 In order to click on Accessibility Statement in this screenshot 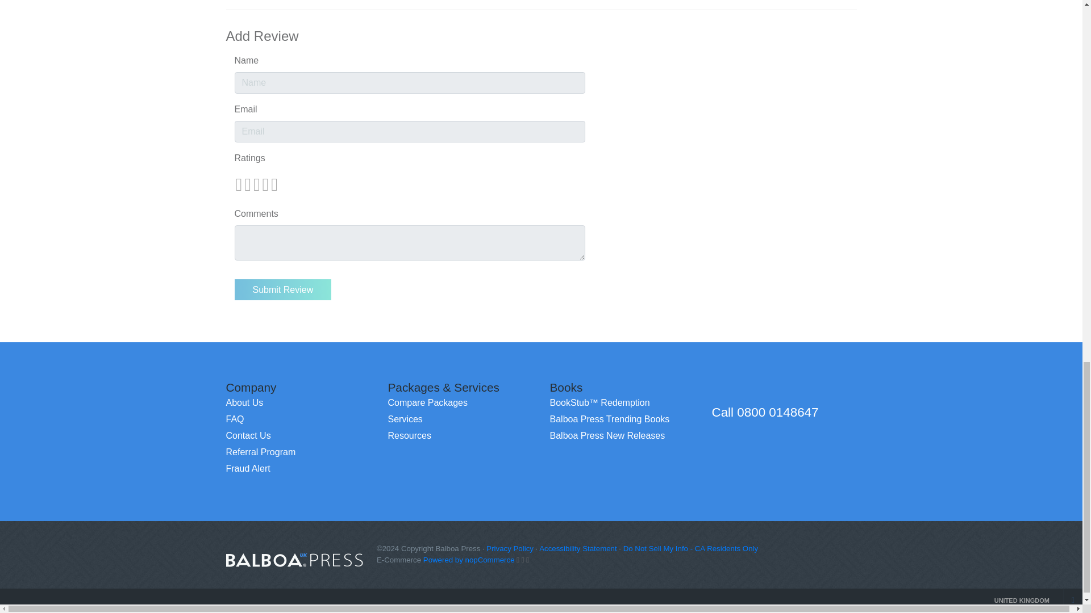, I will do `click(577, 548)`.